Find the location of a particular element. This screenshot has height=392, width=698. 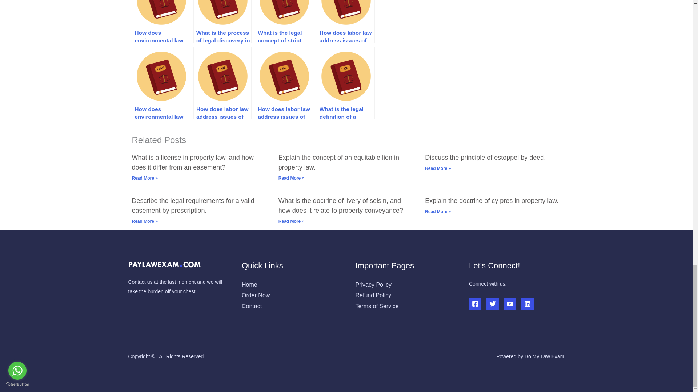

What is the process of legal discovery in patent litigation? is located at coordinates (222, 21).